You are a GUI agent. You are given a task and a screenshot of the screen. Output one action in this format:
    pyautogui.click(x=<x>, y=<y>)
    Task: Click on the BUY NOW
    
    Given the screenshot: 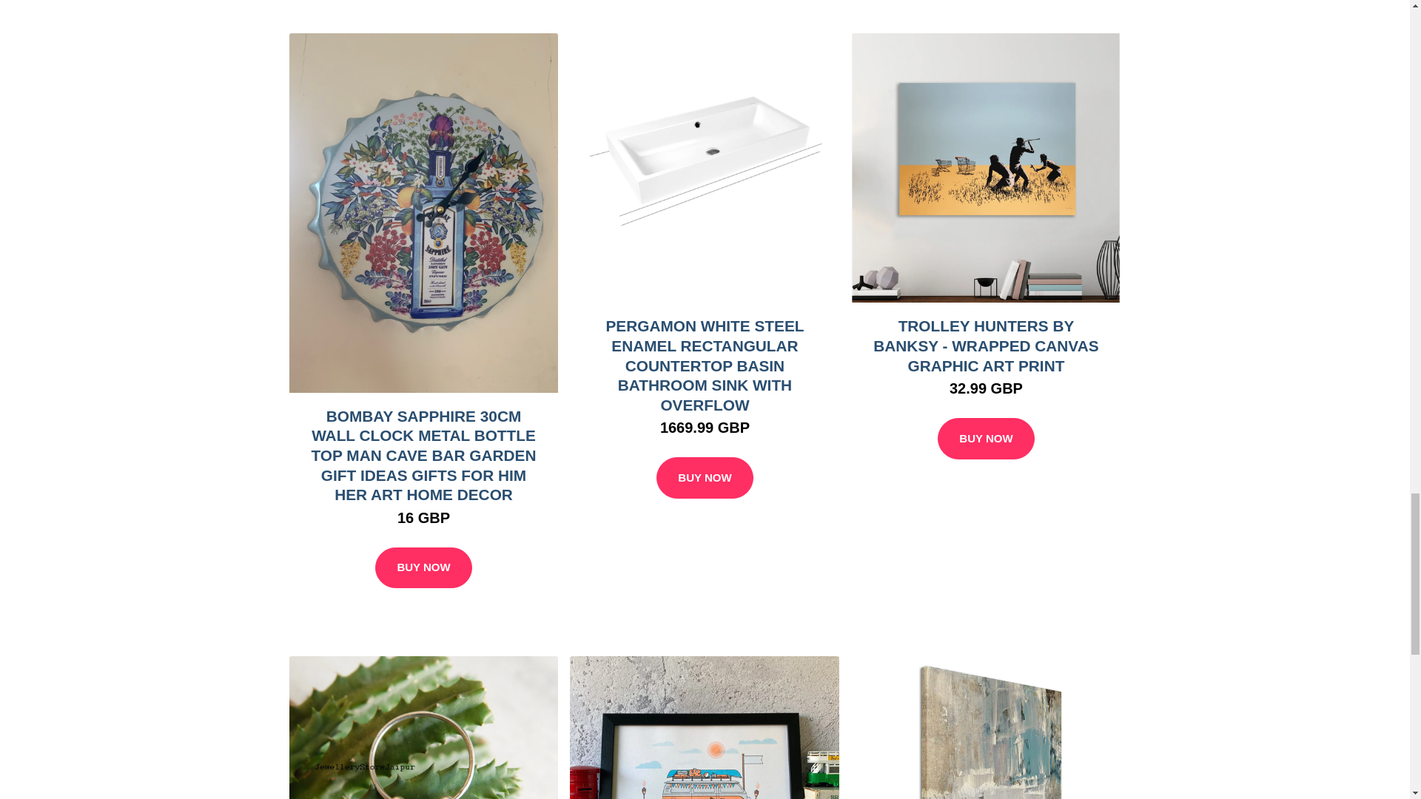 What is the action you would take?
    pyautogui.click(x=705, y=477)
    